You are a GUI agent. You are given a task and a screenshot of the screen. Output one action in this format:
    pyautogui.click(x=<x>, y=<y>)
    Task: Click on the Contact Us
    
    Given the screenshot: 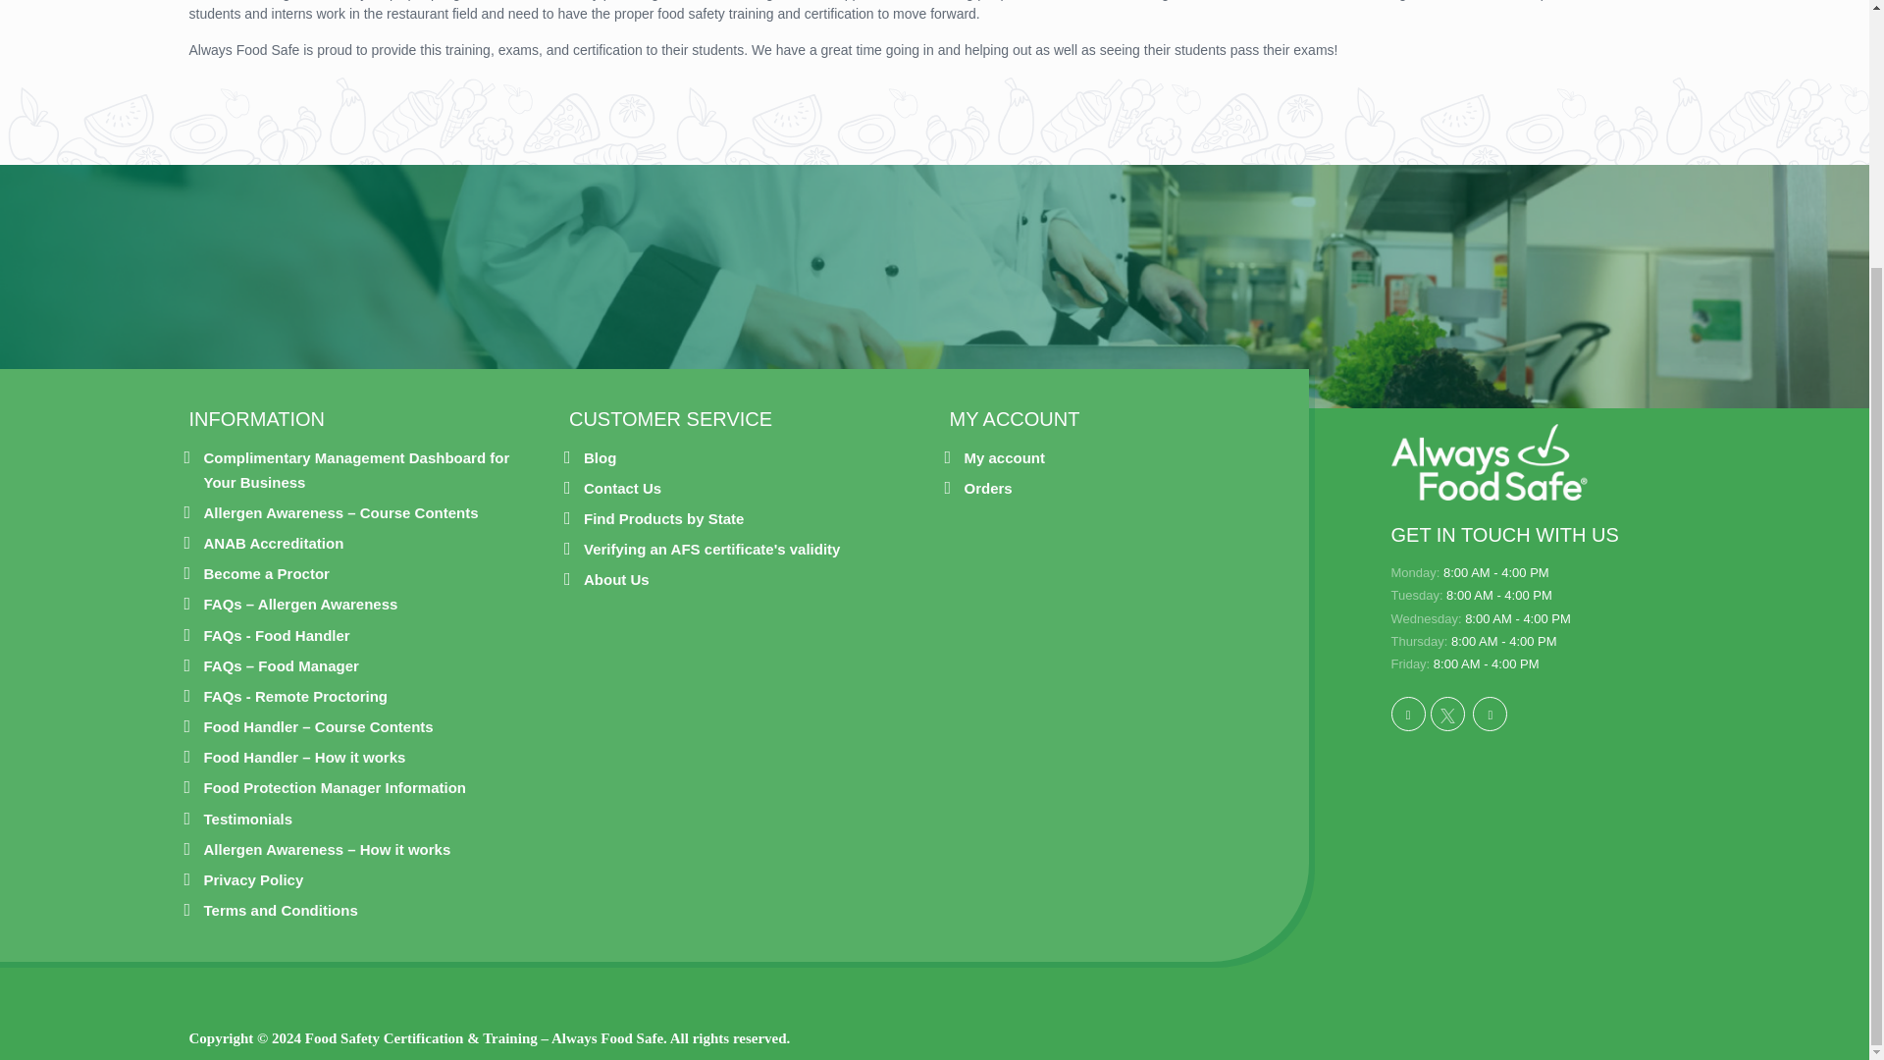 What is the action you would take?
    pyautogui.click(x=622, y=487)
    